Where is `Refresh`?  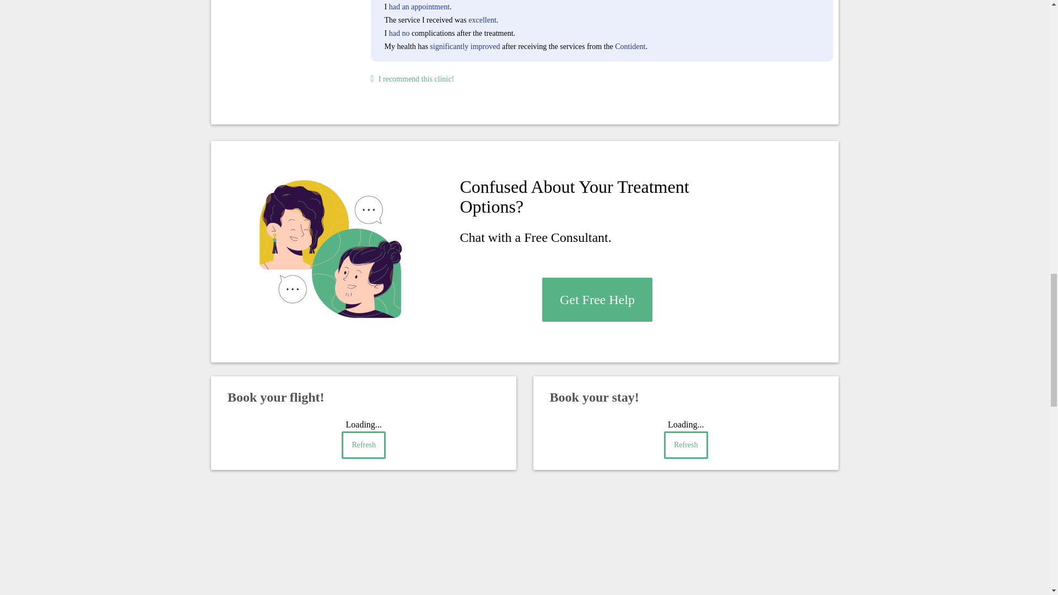
Refresh is located at coordinates (364, 445).